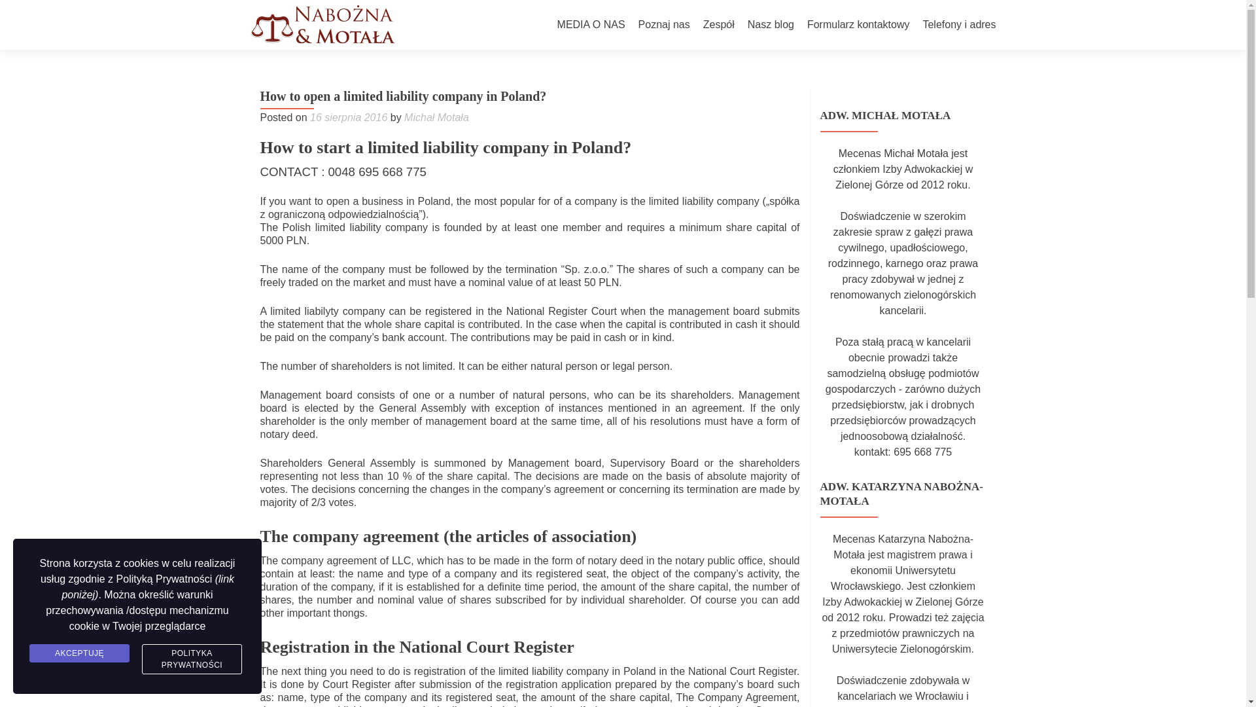  I want to click on Nasz blog, so click(771, 25).